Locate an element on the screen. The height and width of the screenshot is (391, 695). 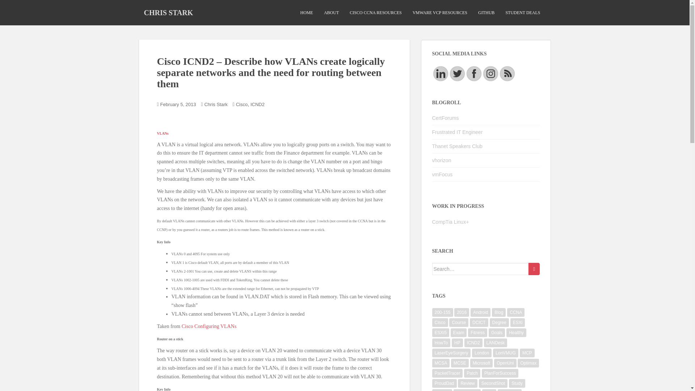
February 5, 2013 is located at coordinates (178, 104).